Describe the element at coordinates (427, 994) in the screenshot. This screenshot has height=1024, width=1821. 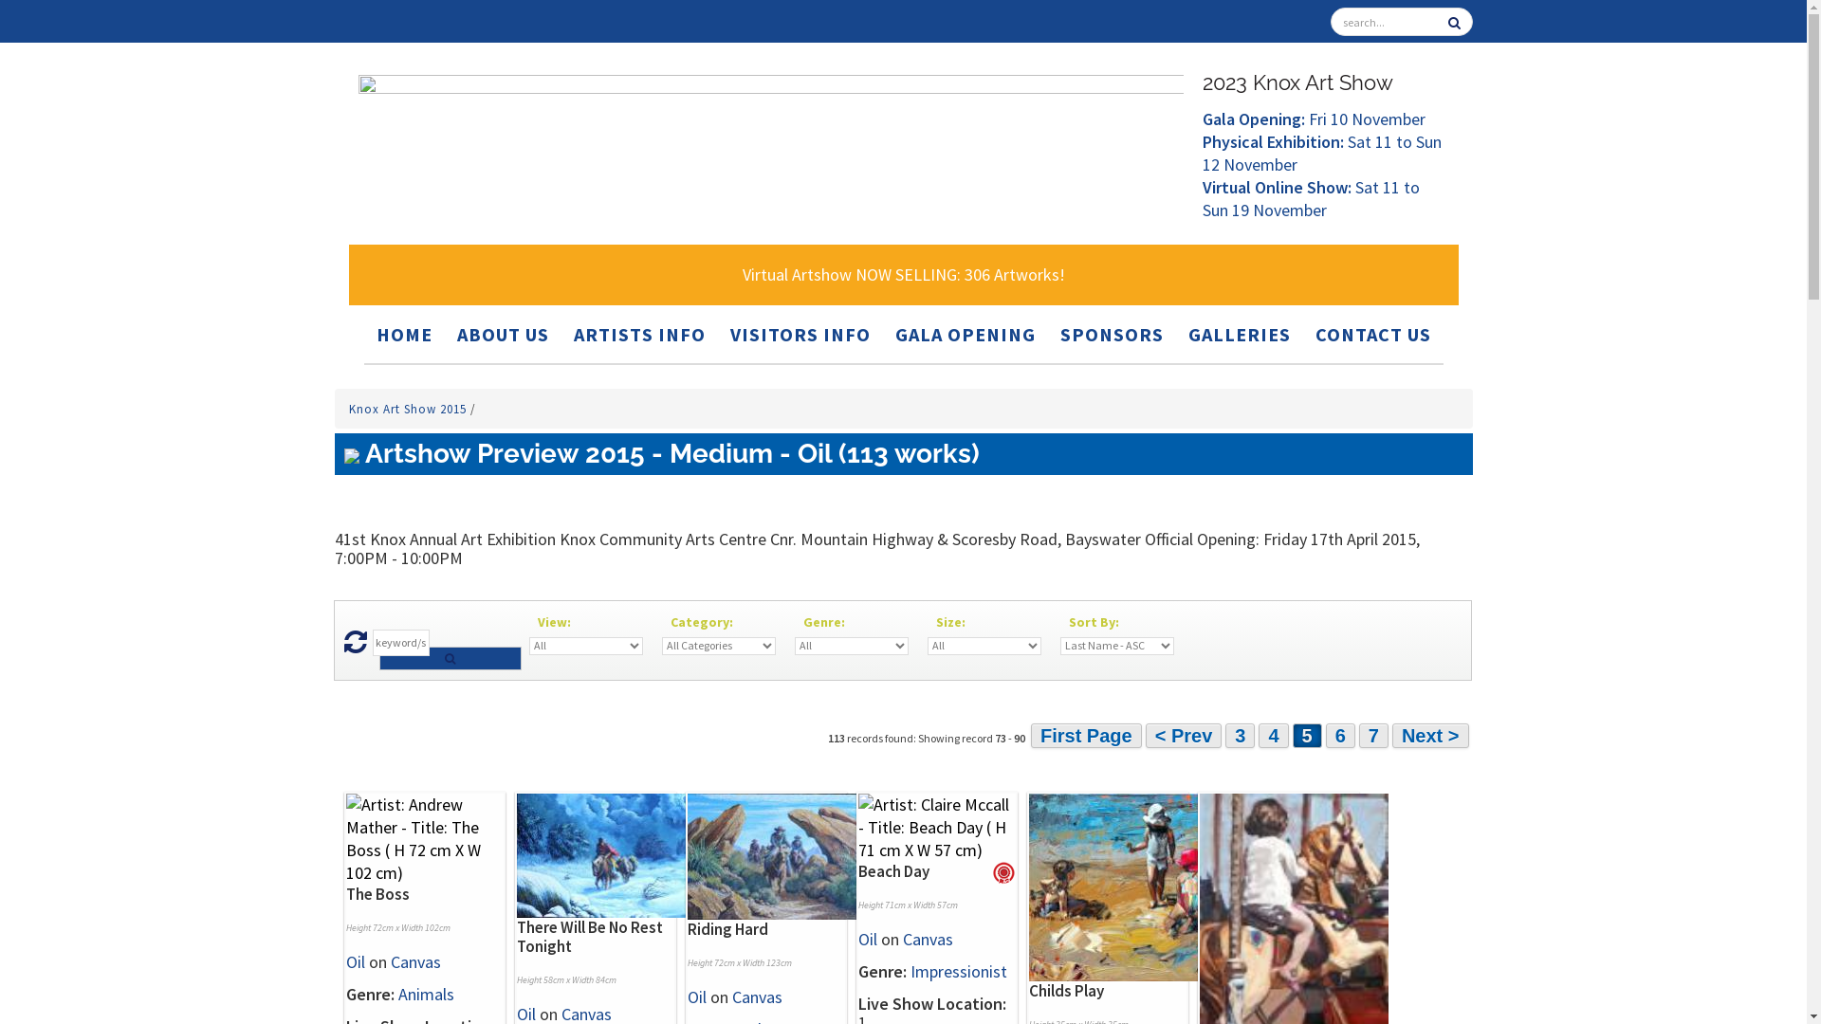
I see `Animals` at that location.